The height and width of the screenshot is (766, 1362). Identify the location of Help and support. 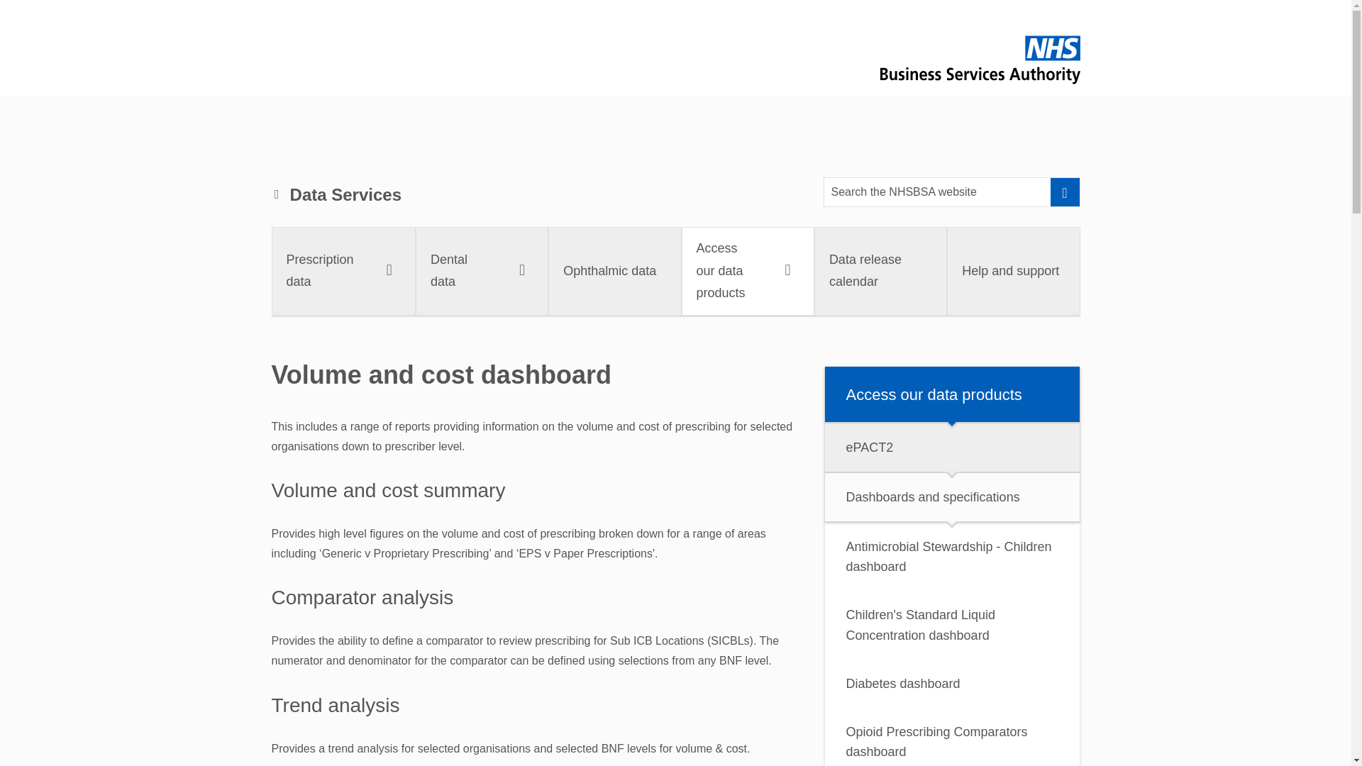
(1013, 270).